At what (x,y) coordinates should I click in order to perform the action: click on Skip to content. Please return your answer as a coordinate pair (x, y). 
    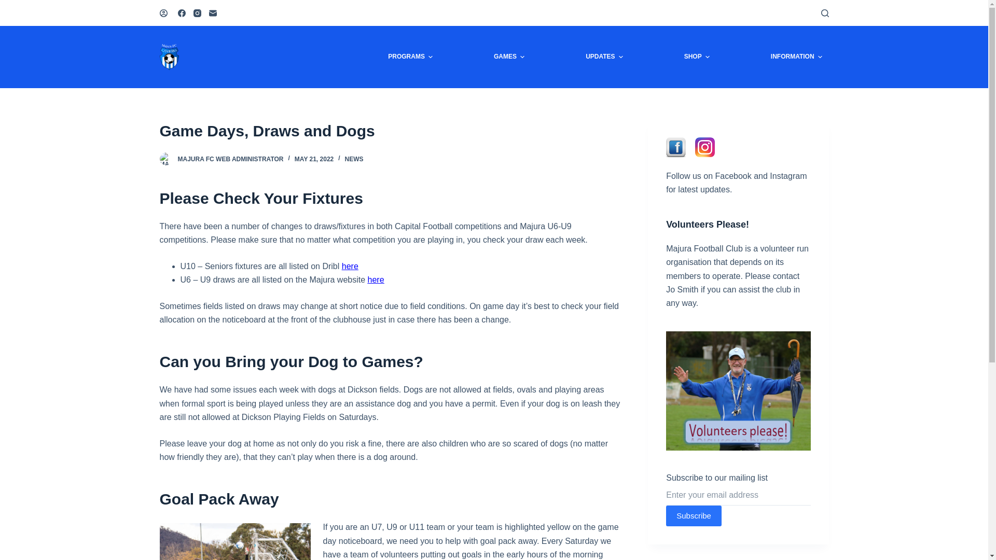
    Looking at the image, I should click on (10, 5).